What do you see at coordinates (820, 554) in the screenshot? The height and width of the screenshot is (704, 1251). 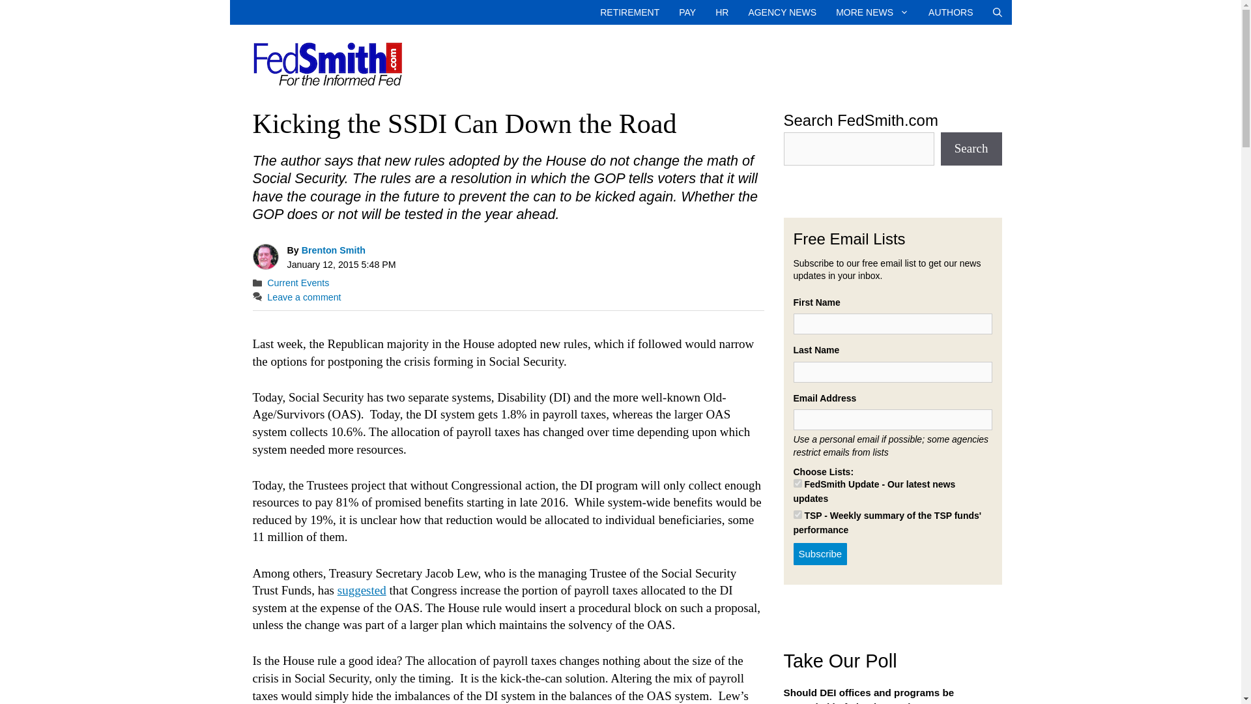 I see `Subscribe` at bounding box center [820, 554].